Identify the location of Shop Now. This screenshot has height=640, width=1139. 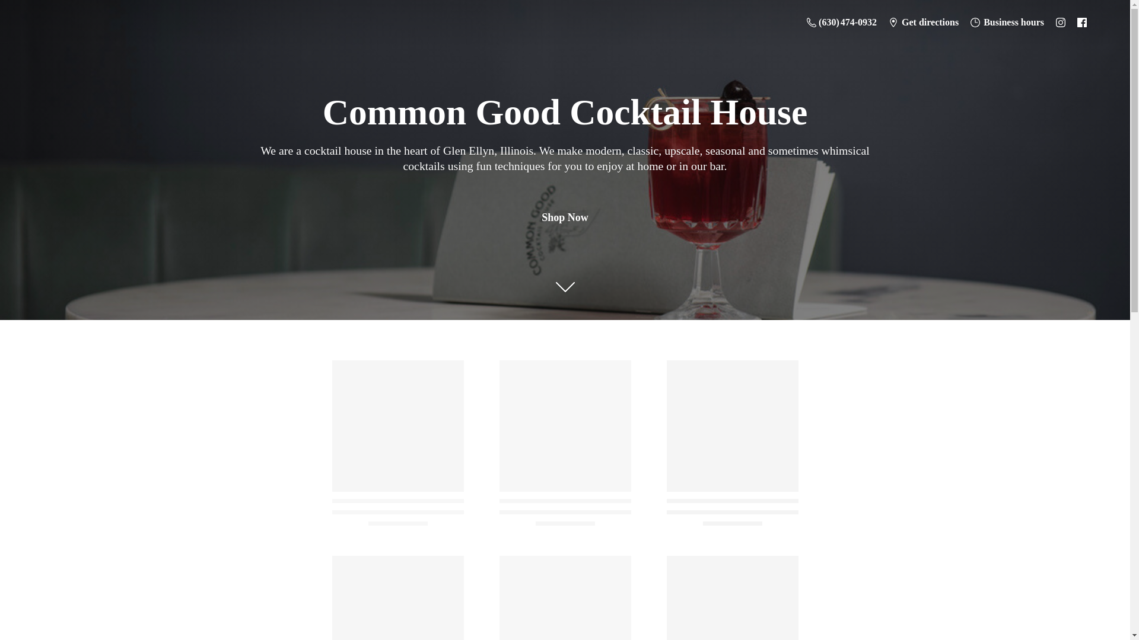
(565, 217).